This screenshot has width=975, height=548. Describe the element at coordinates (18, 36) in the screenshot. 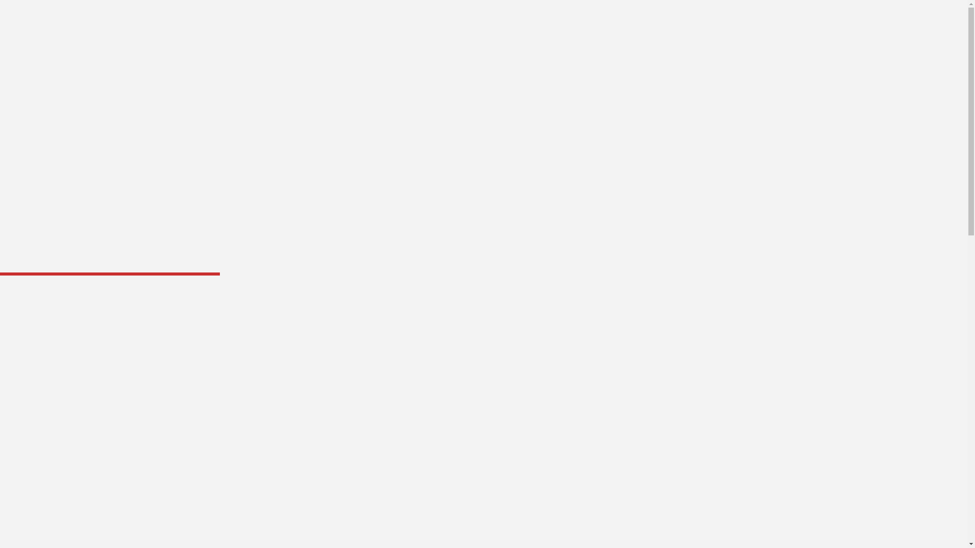

I see `ABOUT US` at that location.